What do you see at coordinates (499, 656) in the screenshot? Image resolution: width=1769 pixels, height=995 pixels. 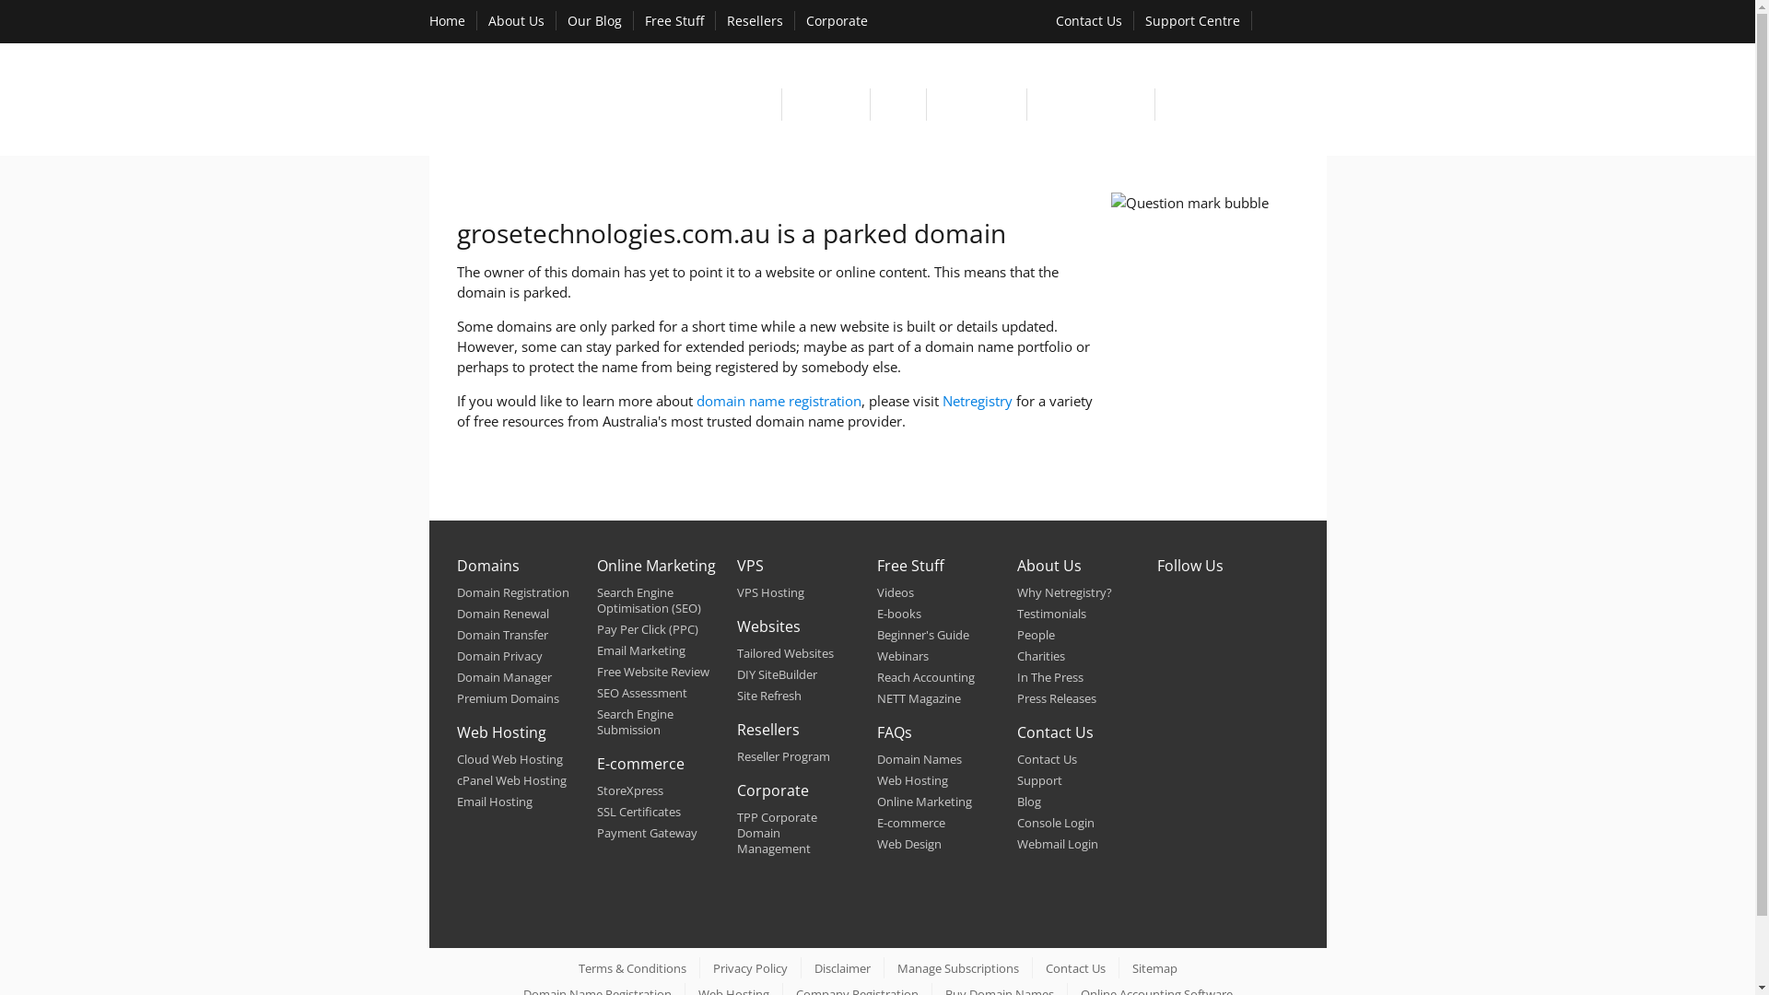 I see `Domain Privacy` at bounding box center [499, 656].